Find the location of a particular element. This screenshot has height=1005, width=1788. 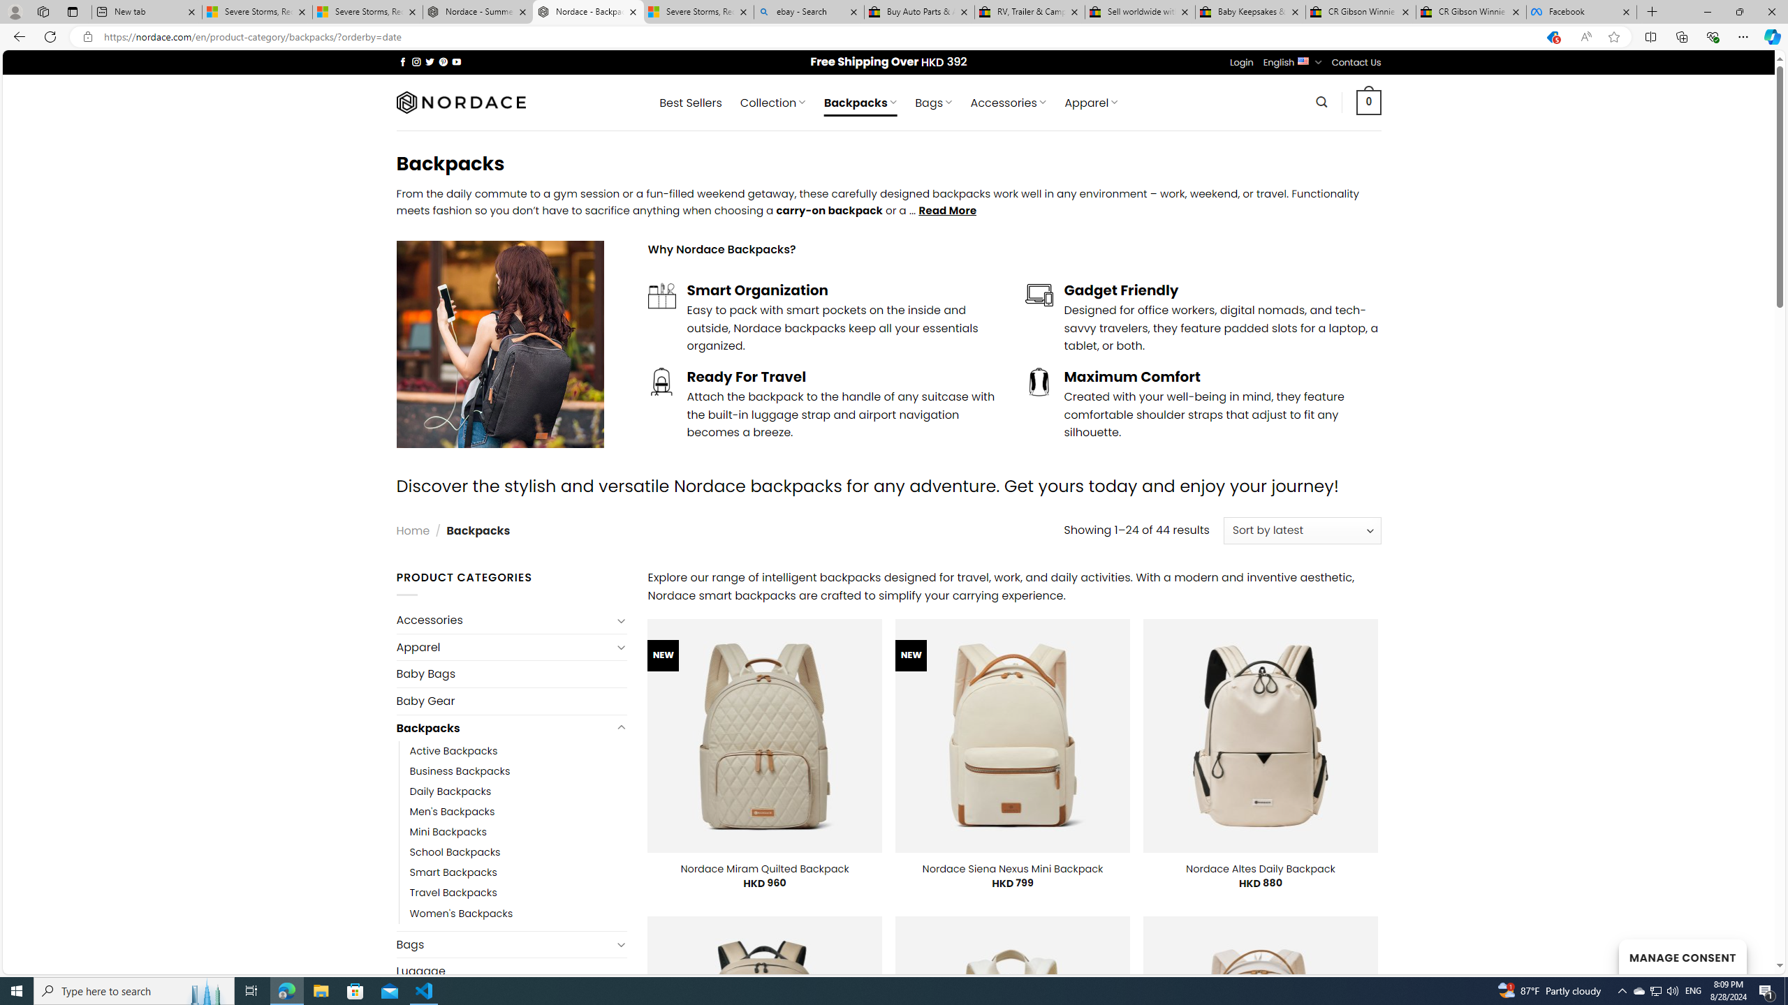

 0  is located at coordinates (1369, 102).